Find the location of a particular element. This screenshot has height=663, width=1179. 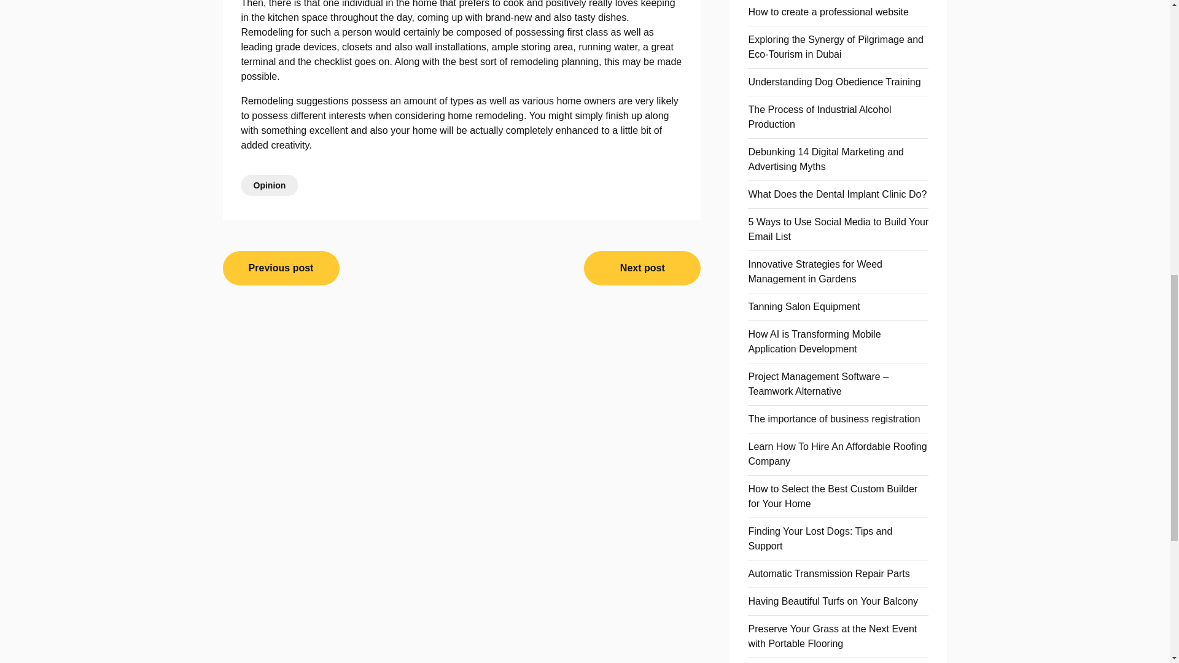

What Does the Dental Implant Clinic Do? is located at coordinates (837, 194).